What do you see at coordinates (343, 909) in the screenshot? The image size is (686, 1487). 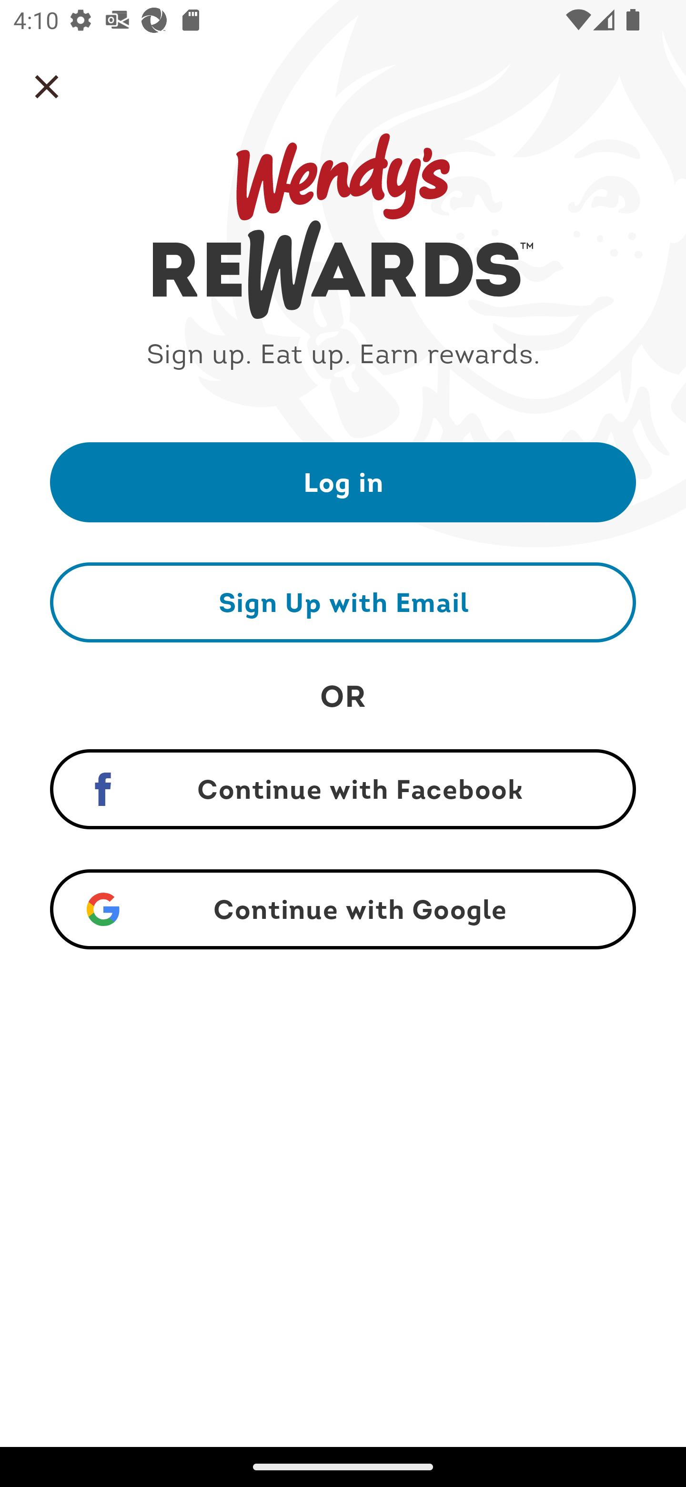 I see `Continue with Google` at bounding box center [343, 909].